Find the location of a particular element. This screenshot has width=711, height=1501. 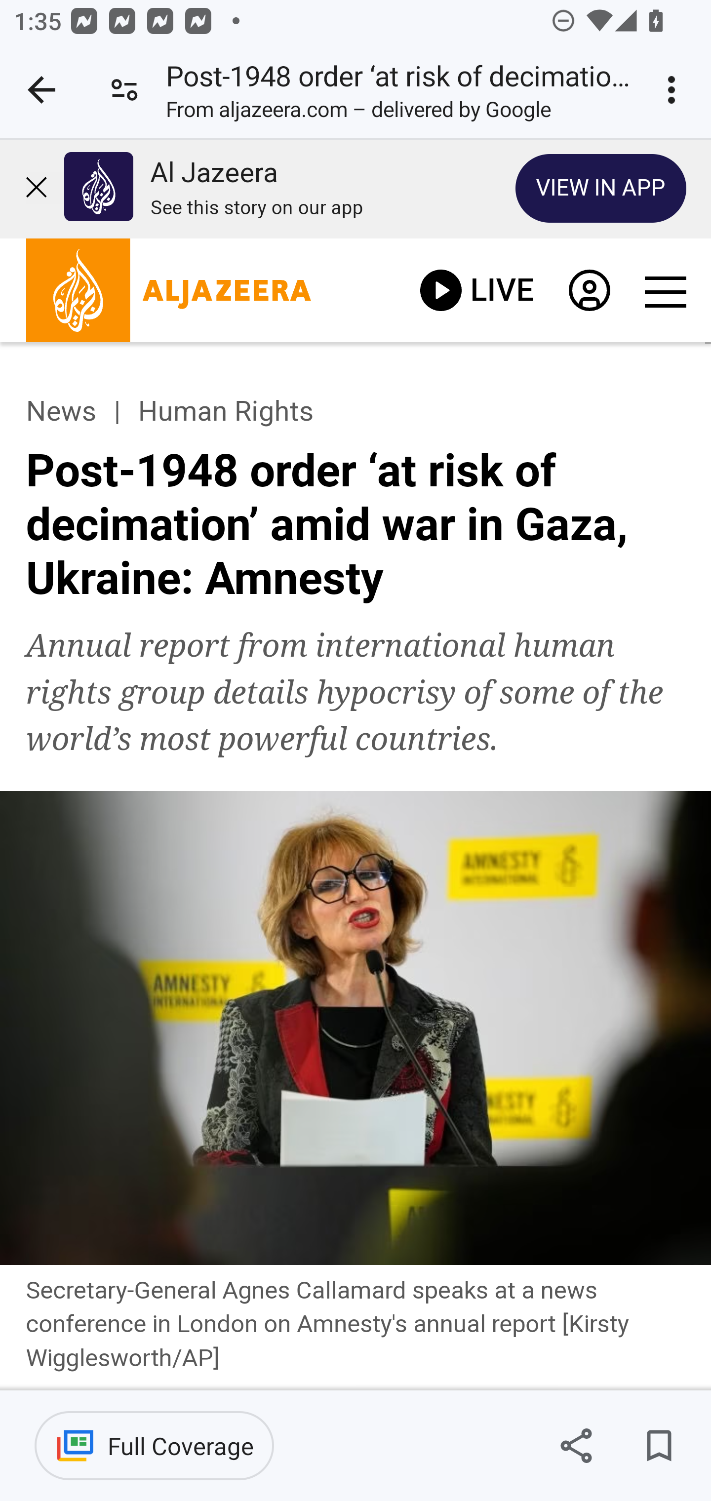

Save for later is located at coordinates (659, 1446).